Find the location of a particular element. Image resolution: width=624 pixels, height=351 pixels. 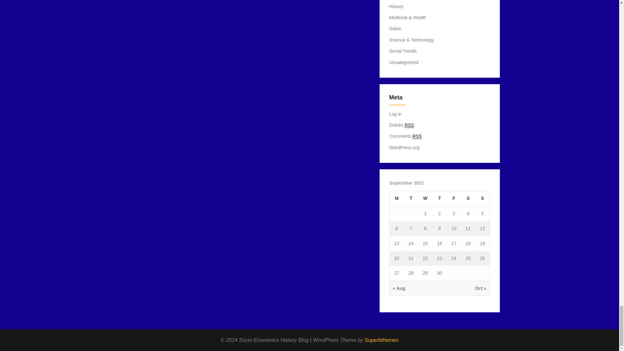

Wednesday is located at coordinates (425, 199).